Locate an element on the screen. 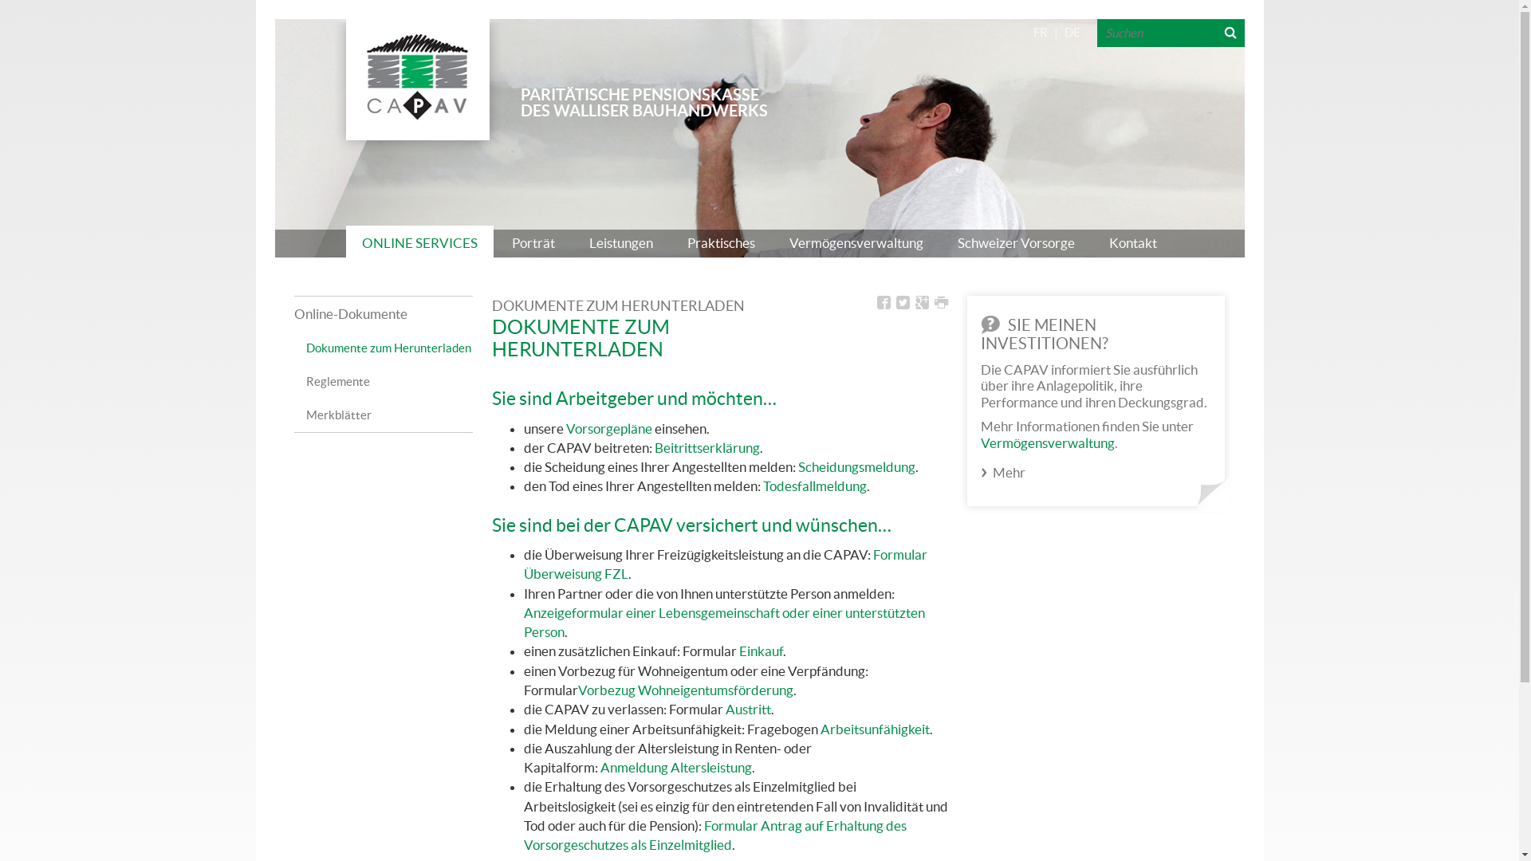  Praktisches is located at coordinates (721, 244).